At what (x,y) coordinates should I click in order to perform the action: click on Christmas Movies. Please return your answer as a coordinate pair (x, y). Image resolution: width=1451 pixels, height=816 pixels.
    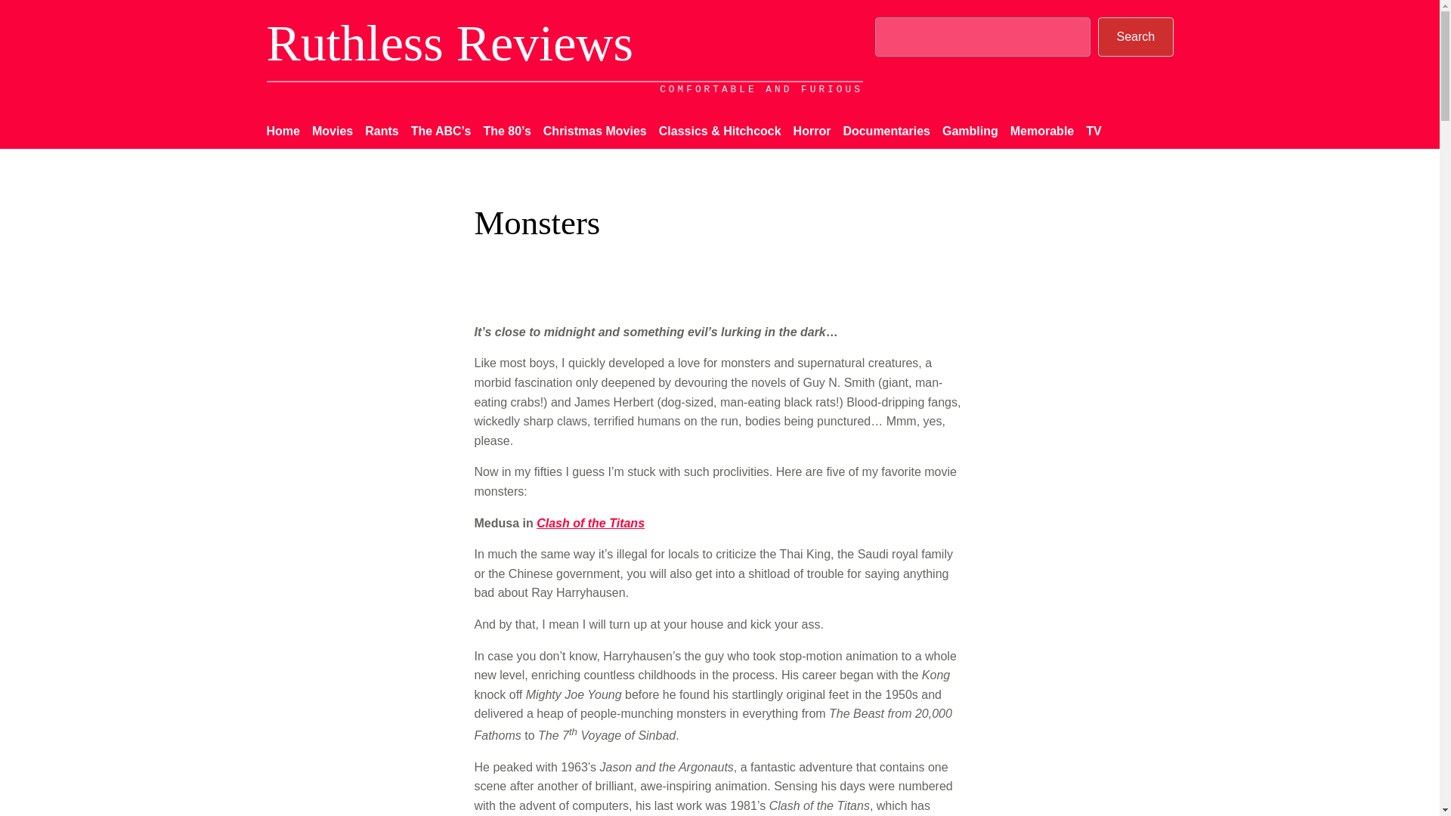
    Looking at the image, I should click on (595, 131).